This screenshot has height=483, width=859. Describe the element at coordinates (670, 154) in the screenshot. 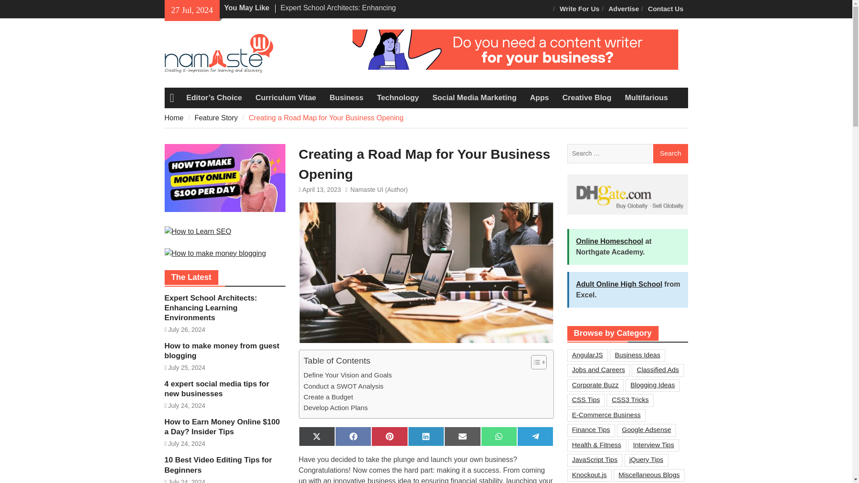

I see `Search` at that location.